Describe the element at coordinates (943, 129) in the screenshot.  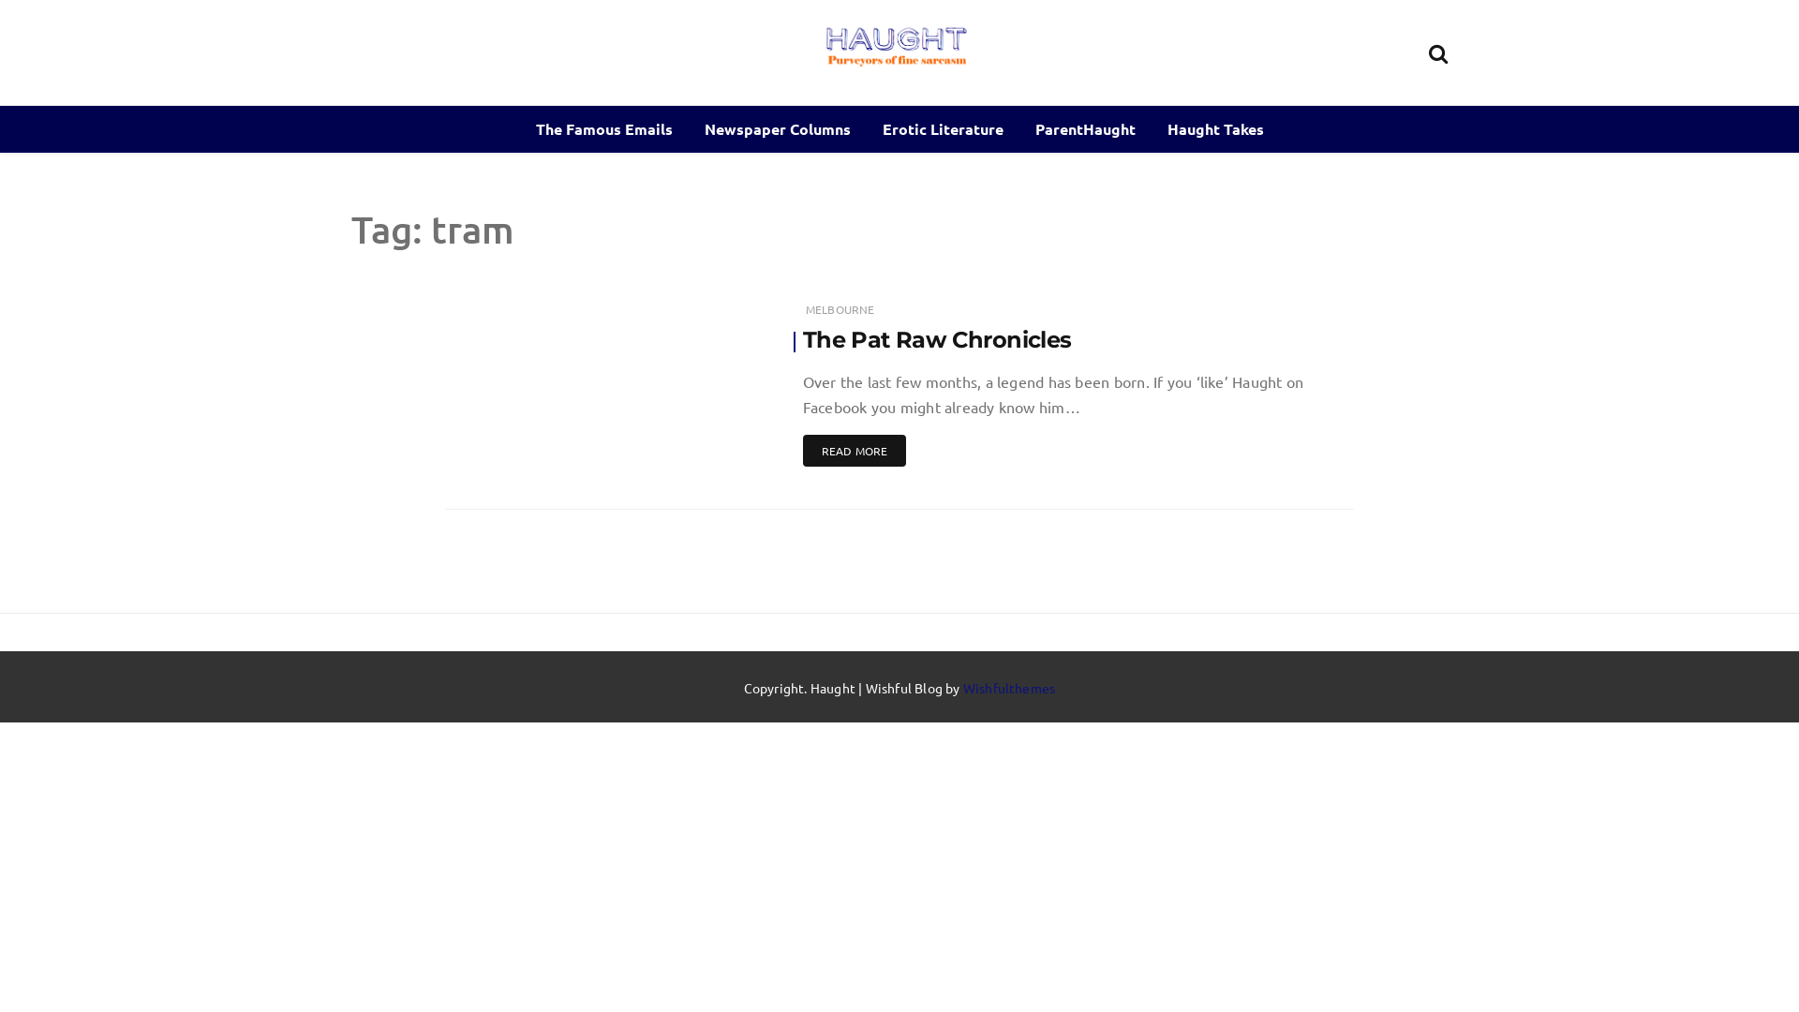
I see `Erotic Literature` at that location.